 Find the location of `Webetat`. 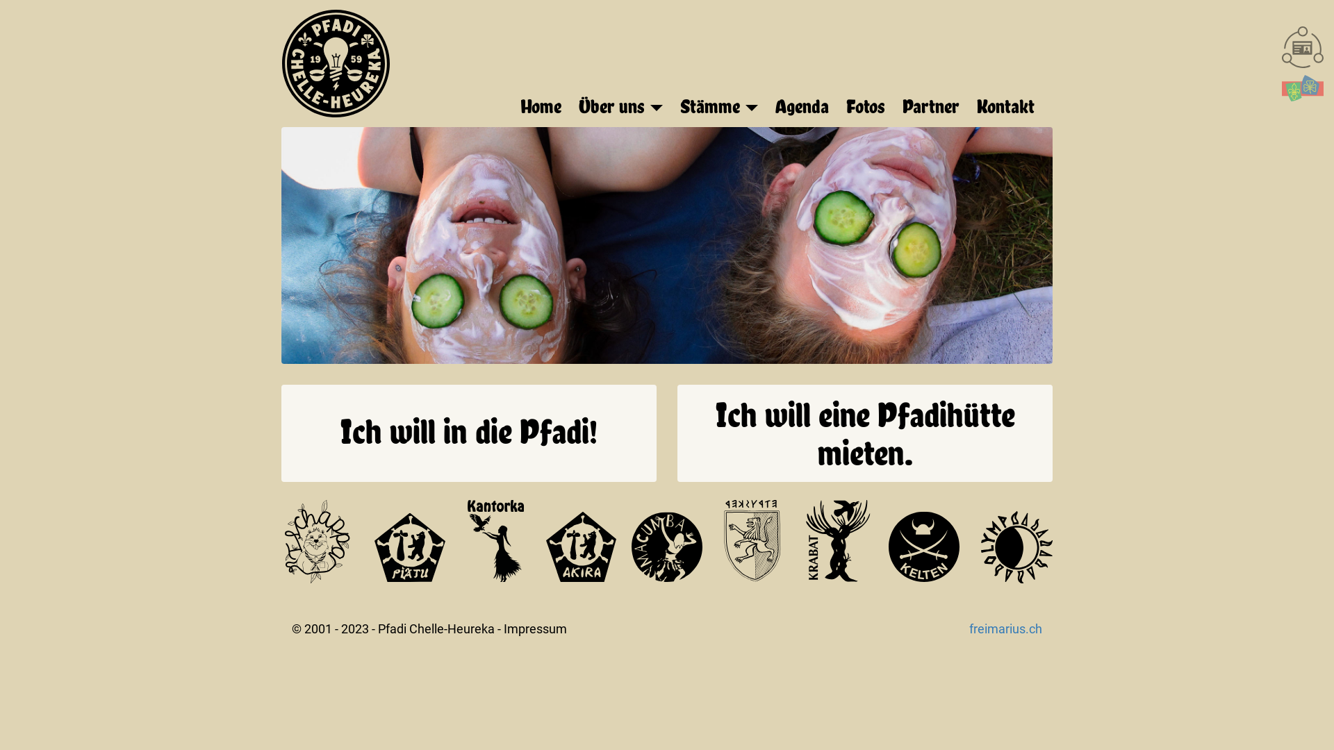

Webetat is located at coordinates (1303, 47).